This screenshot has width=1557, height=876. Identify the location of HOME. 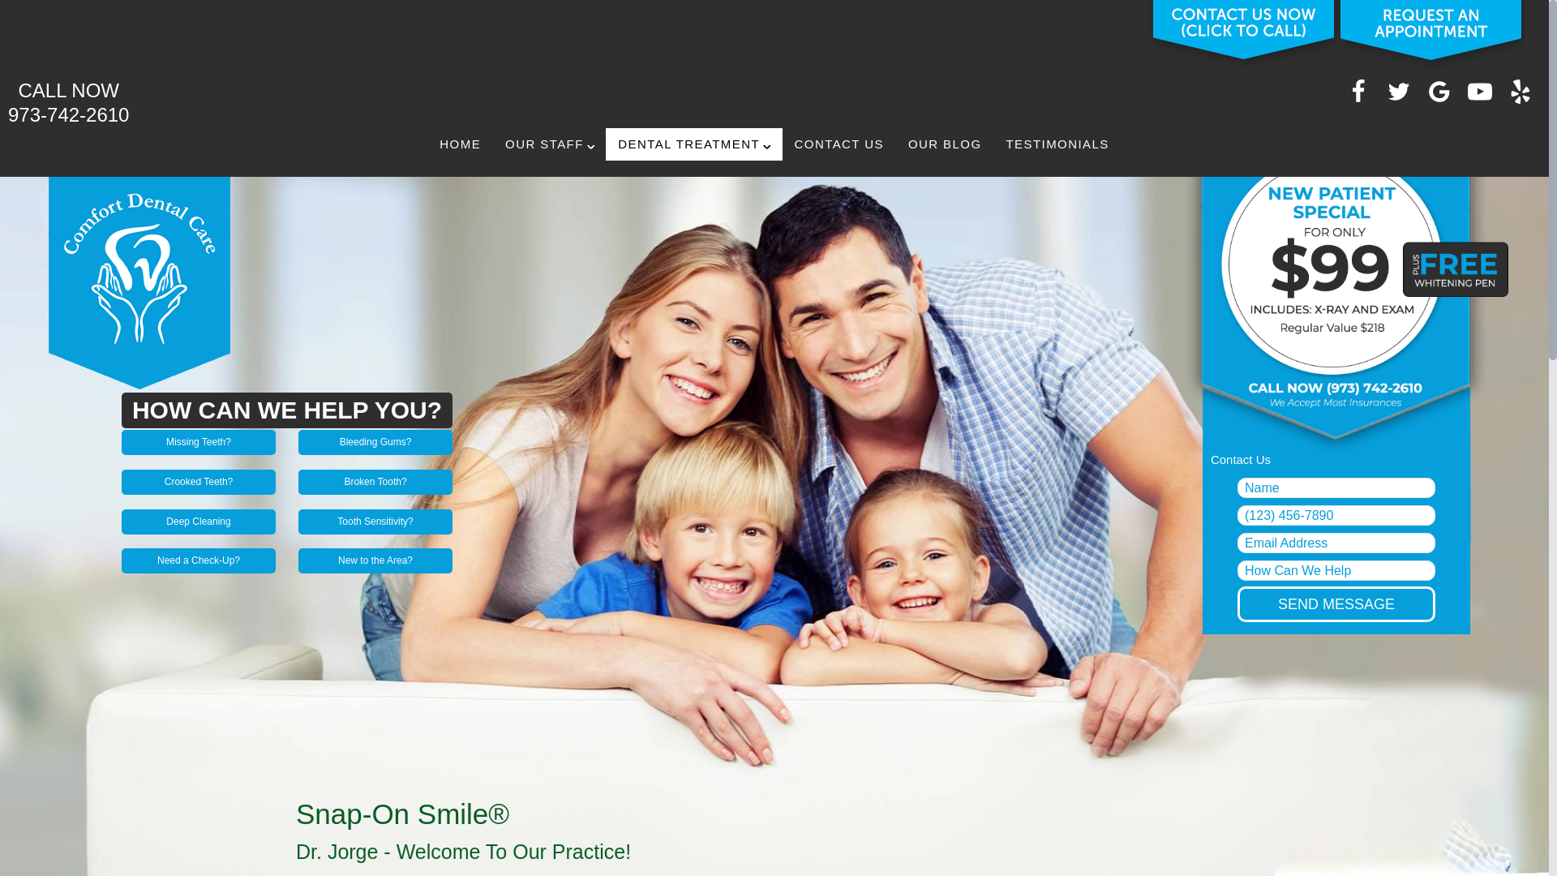
(460, 144).